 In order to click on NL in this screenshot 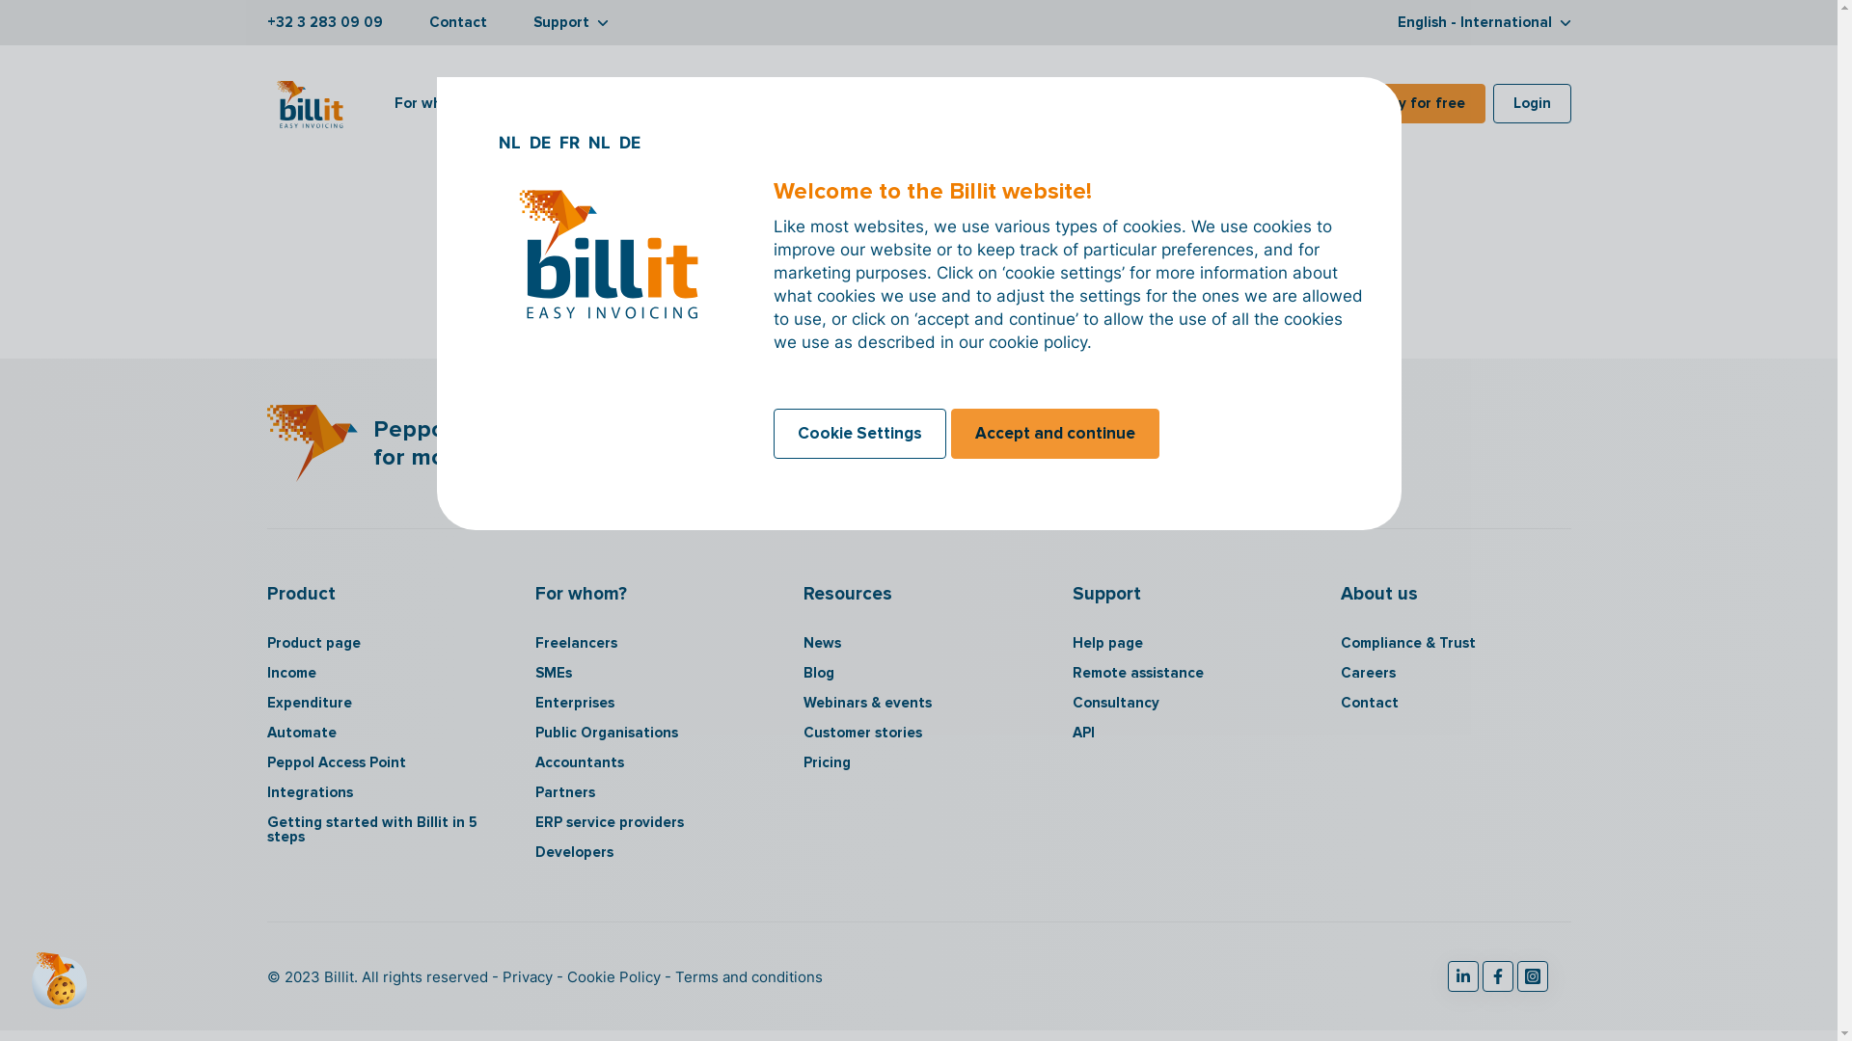, I will do `click(511, 143)`.